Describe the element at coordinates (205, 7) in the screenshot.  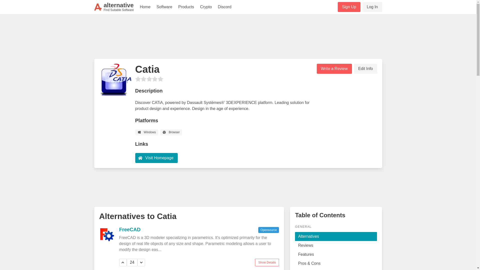
I see `Log In` at that location.